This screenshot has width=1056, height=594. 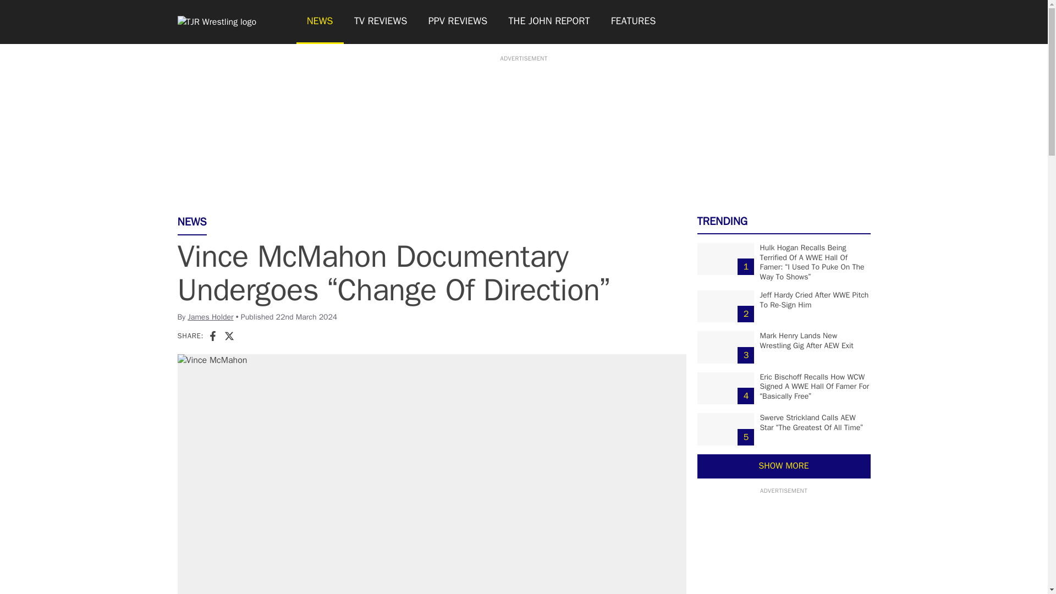 What do you see at coordinates (381, 22) in the screenshot?
I see `TV REVIEWS` at bounding box center [381, 22].